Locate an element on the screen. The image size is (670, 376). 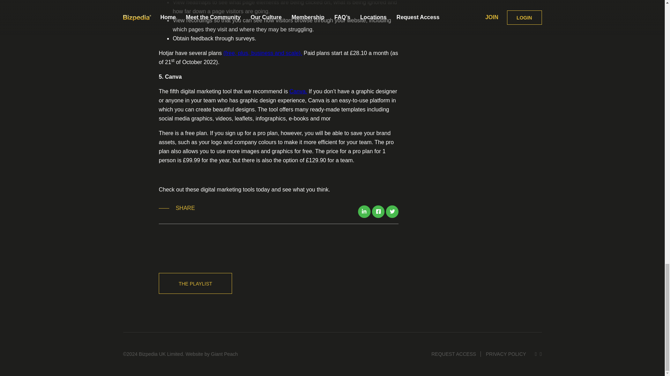
Canva. is located at coordinates (298, 91).